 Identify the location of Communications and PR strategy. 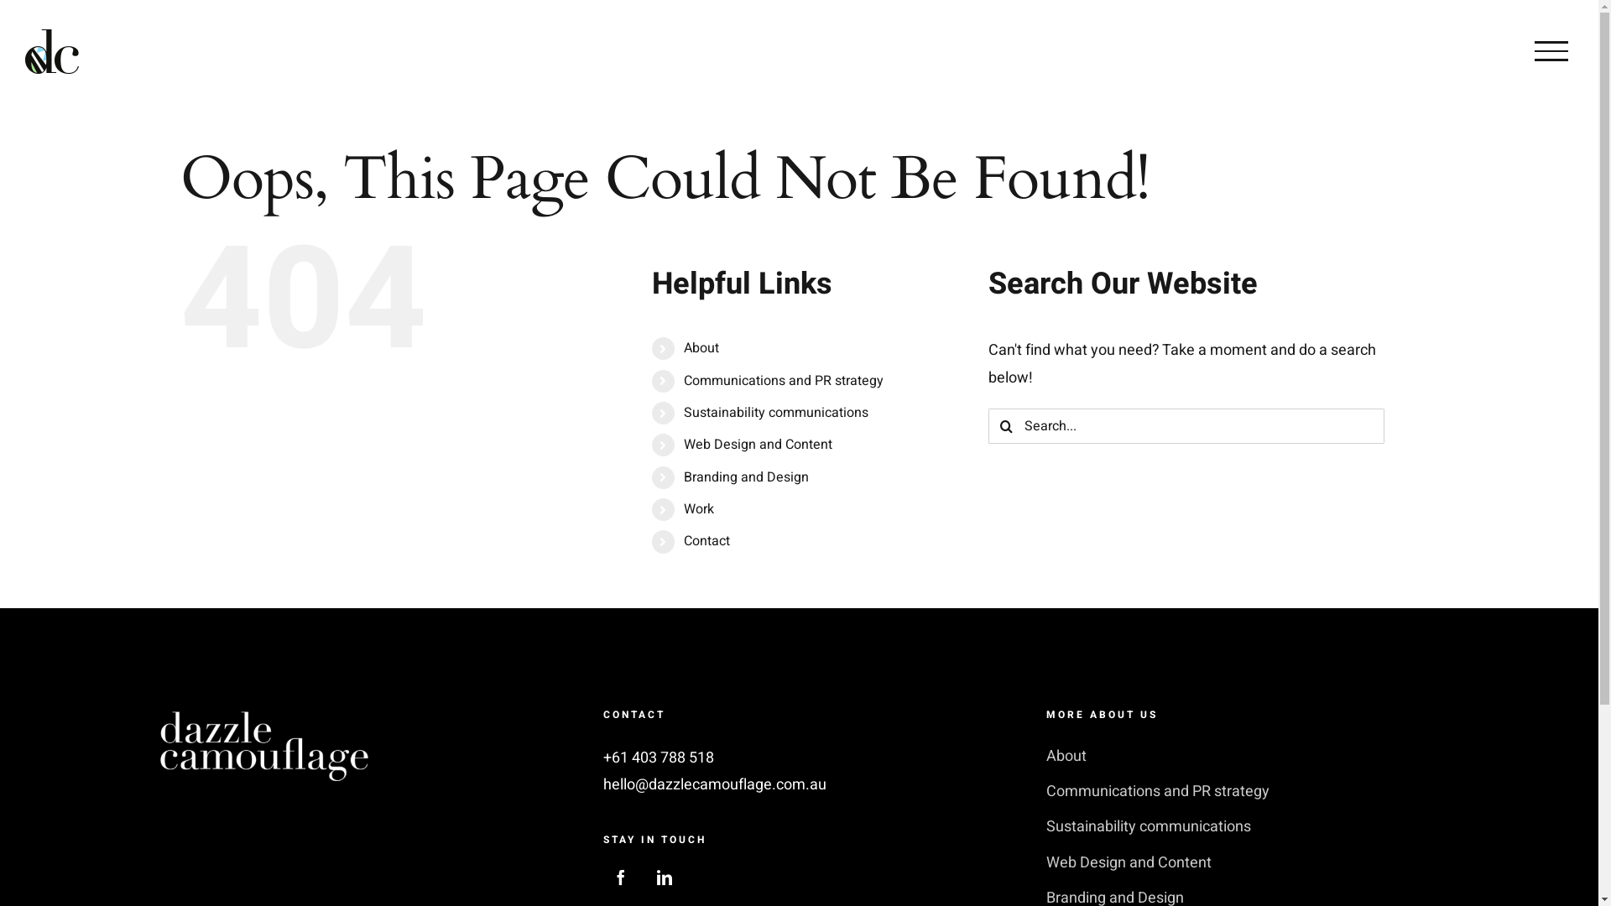
(784, 381).